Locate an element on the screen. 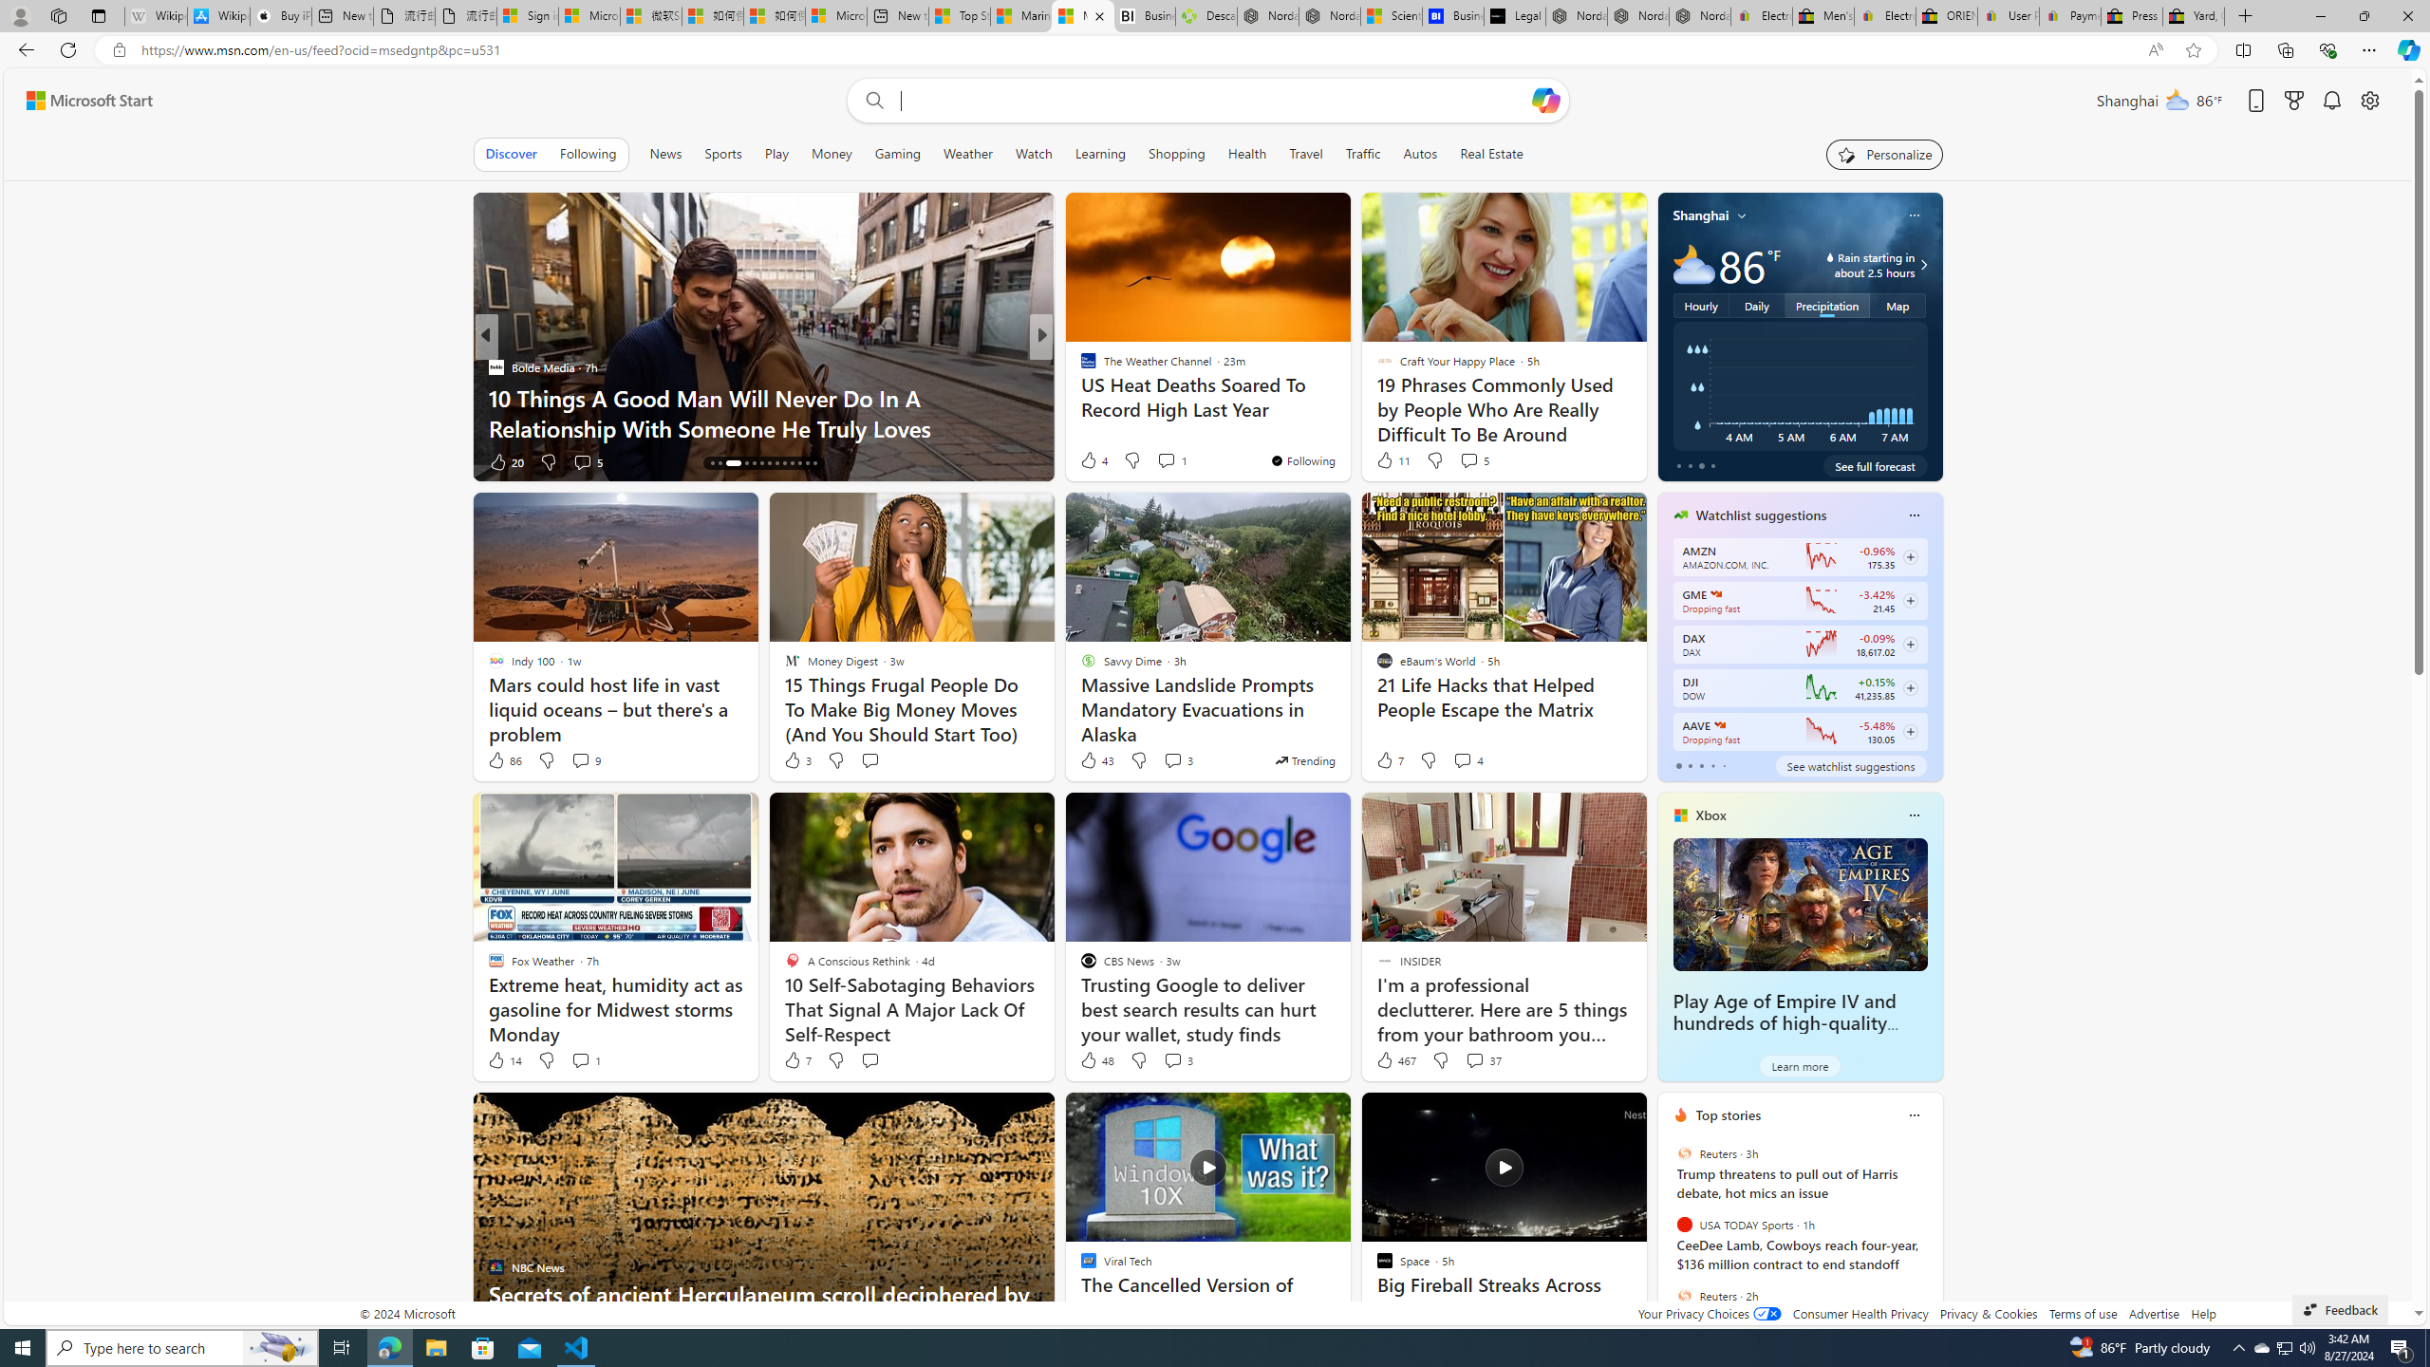  Watch is located at coordinates (1034, 154).